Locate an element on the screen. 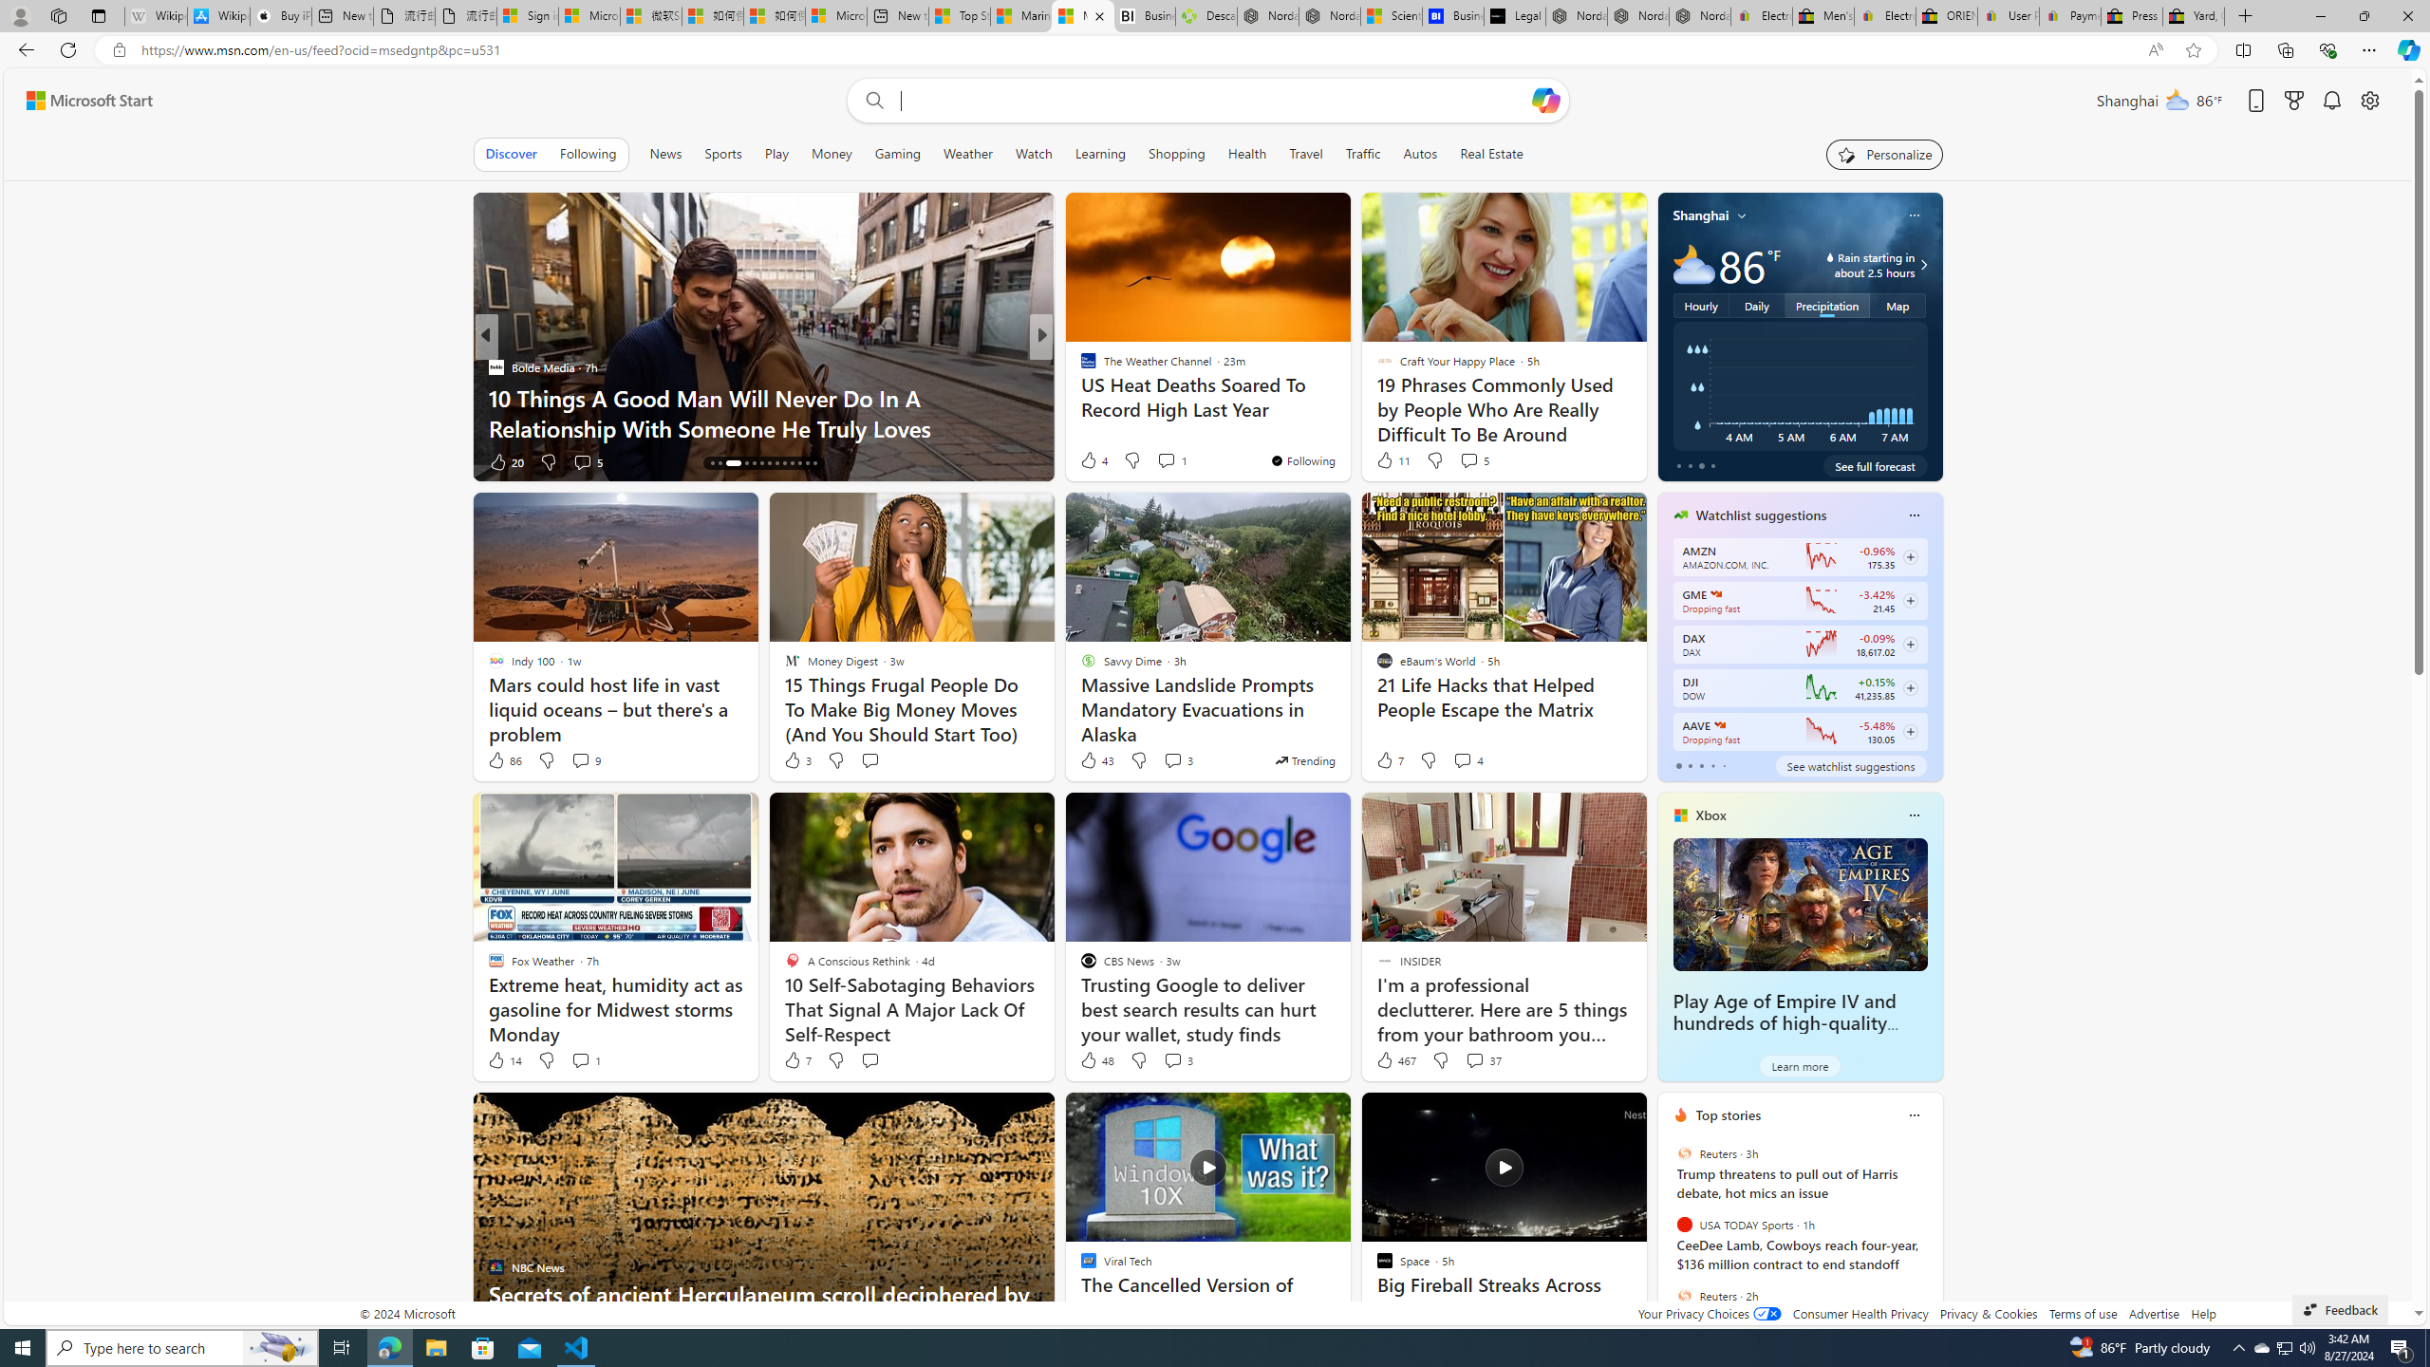  Watch is located at coordinates (1034, 154).